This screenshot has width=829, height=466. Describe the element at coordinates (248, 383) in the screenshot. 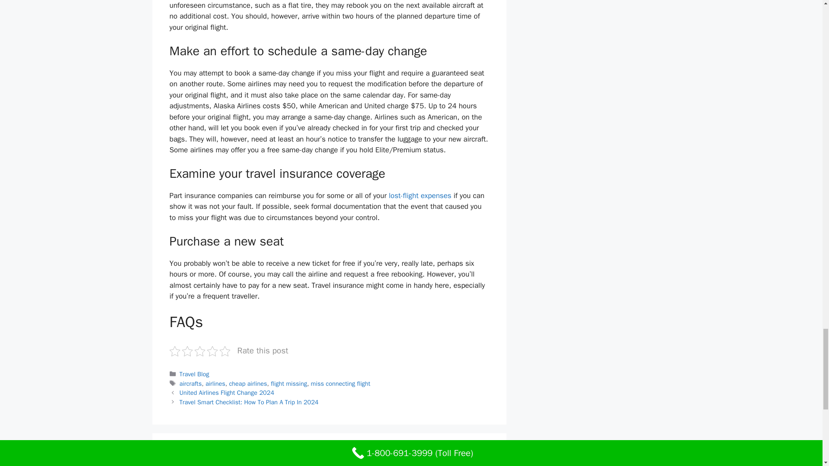

I see `cheap airlines` at that location.